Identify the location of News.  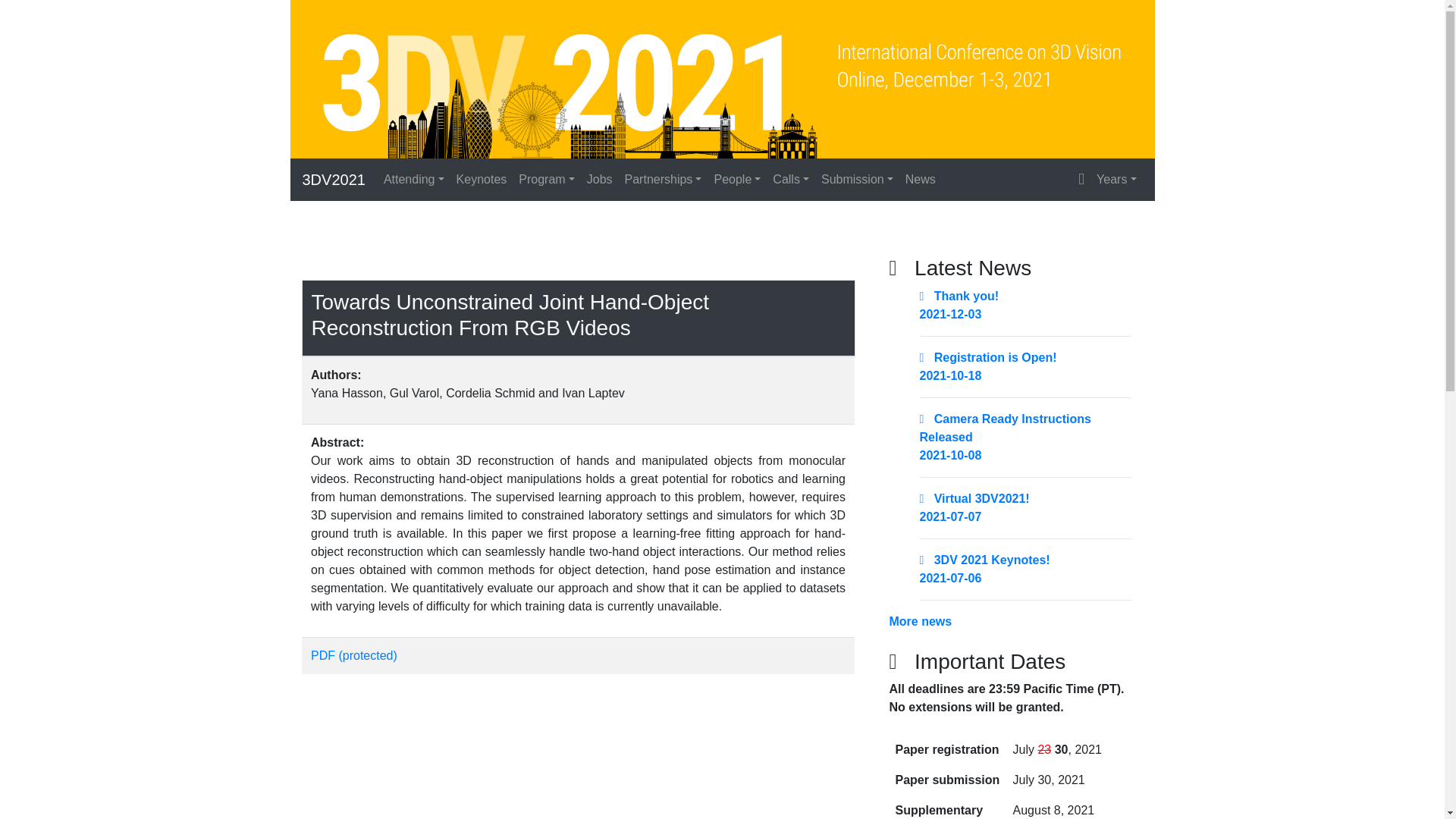
(921, 180).